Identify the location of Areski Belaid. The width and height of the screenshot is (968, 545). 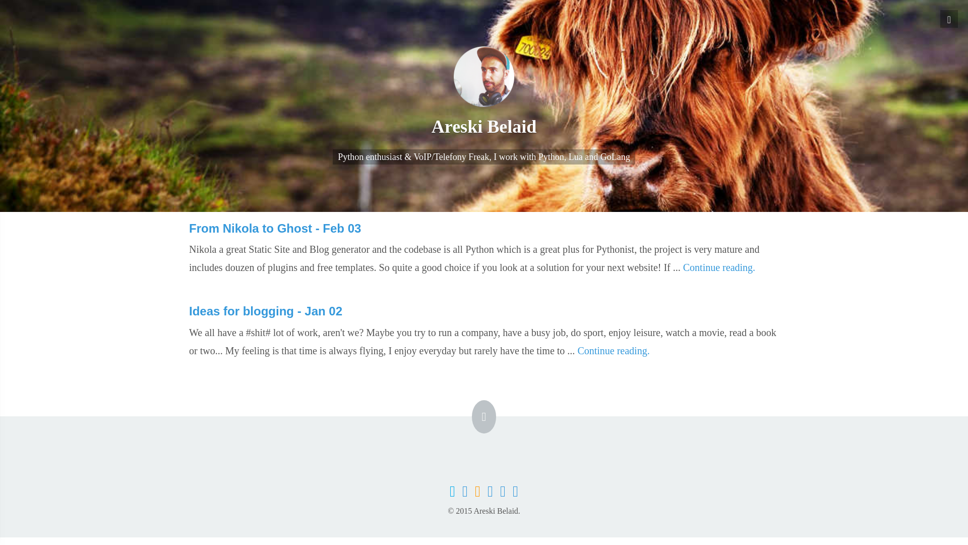
(480, 126).